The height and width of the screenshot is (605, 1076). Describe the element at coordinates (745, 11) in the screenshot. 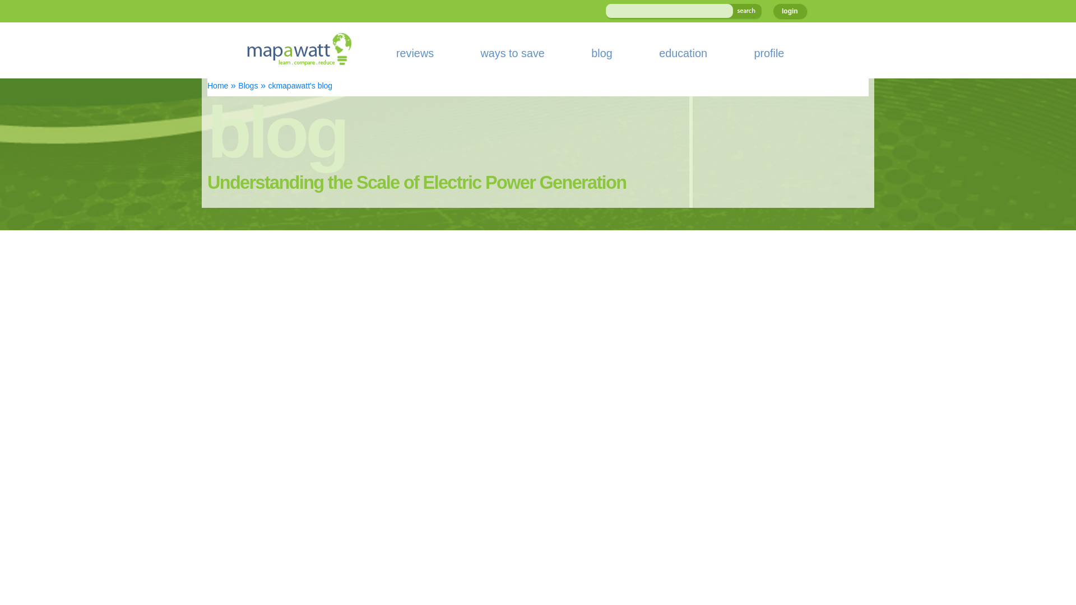

I see `Search` at that location.